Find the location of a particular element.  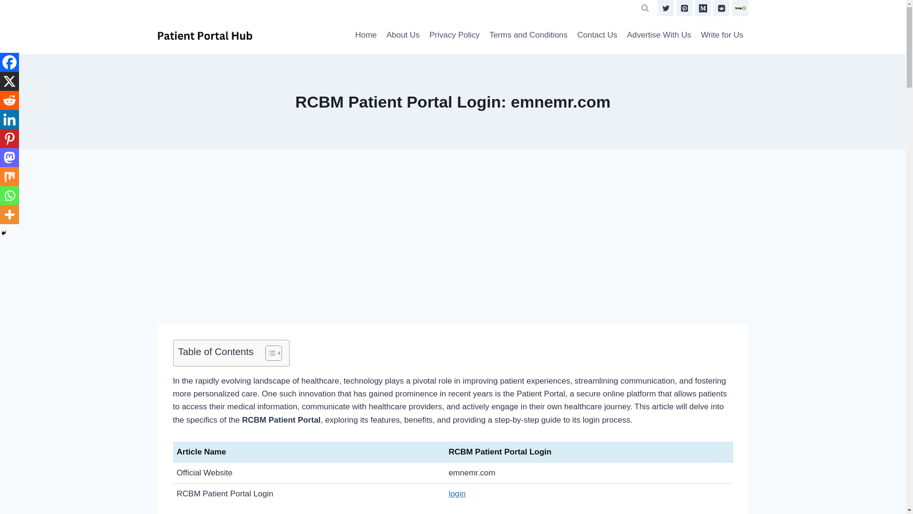

Write for Us is located at coordinates (722, 35).